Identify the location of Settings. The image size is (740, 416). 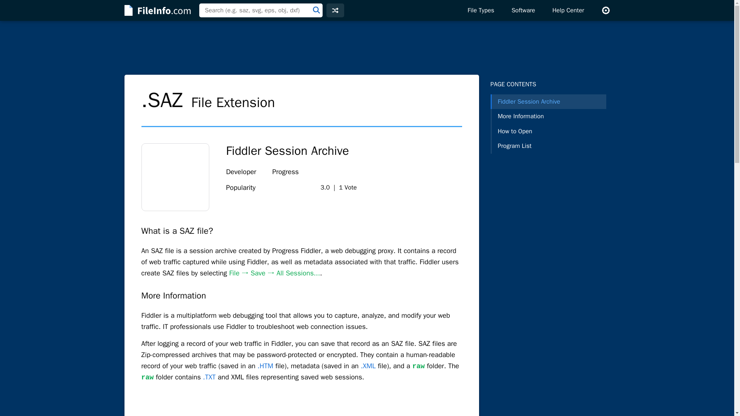
(605, 10).